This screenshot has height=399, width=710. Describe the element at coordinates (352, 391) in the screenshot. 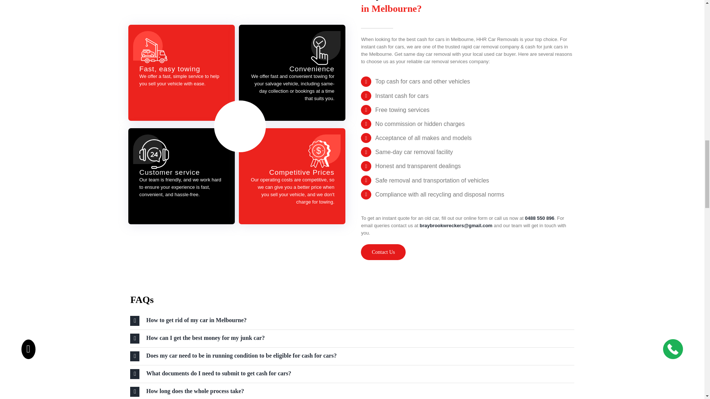

I see `How long does the whole process take?` at that location.